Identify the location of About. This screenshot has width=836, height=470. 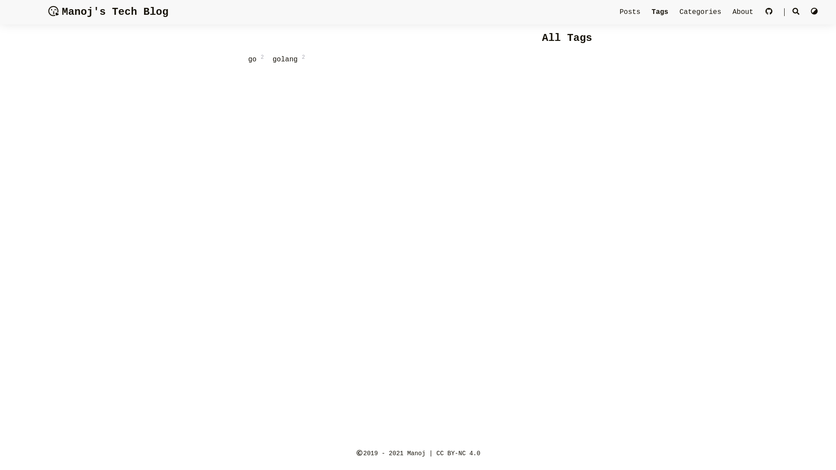
(745, 12).